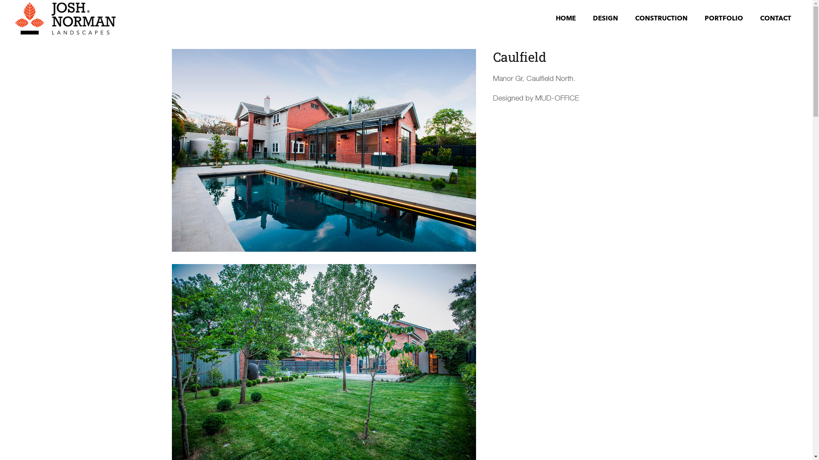 The image size is (819, 460). I want to click on CONTACT, so click(775, 18).